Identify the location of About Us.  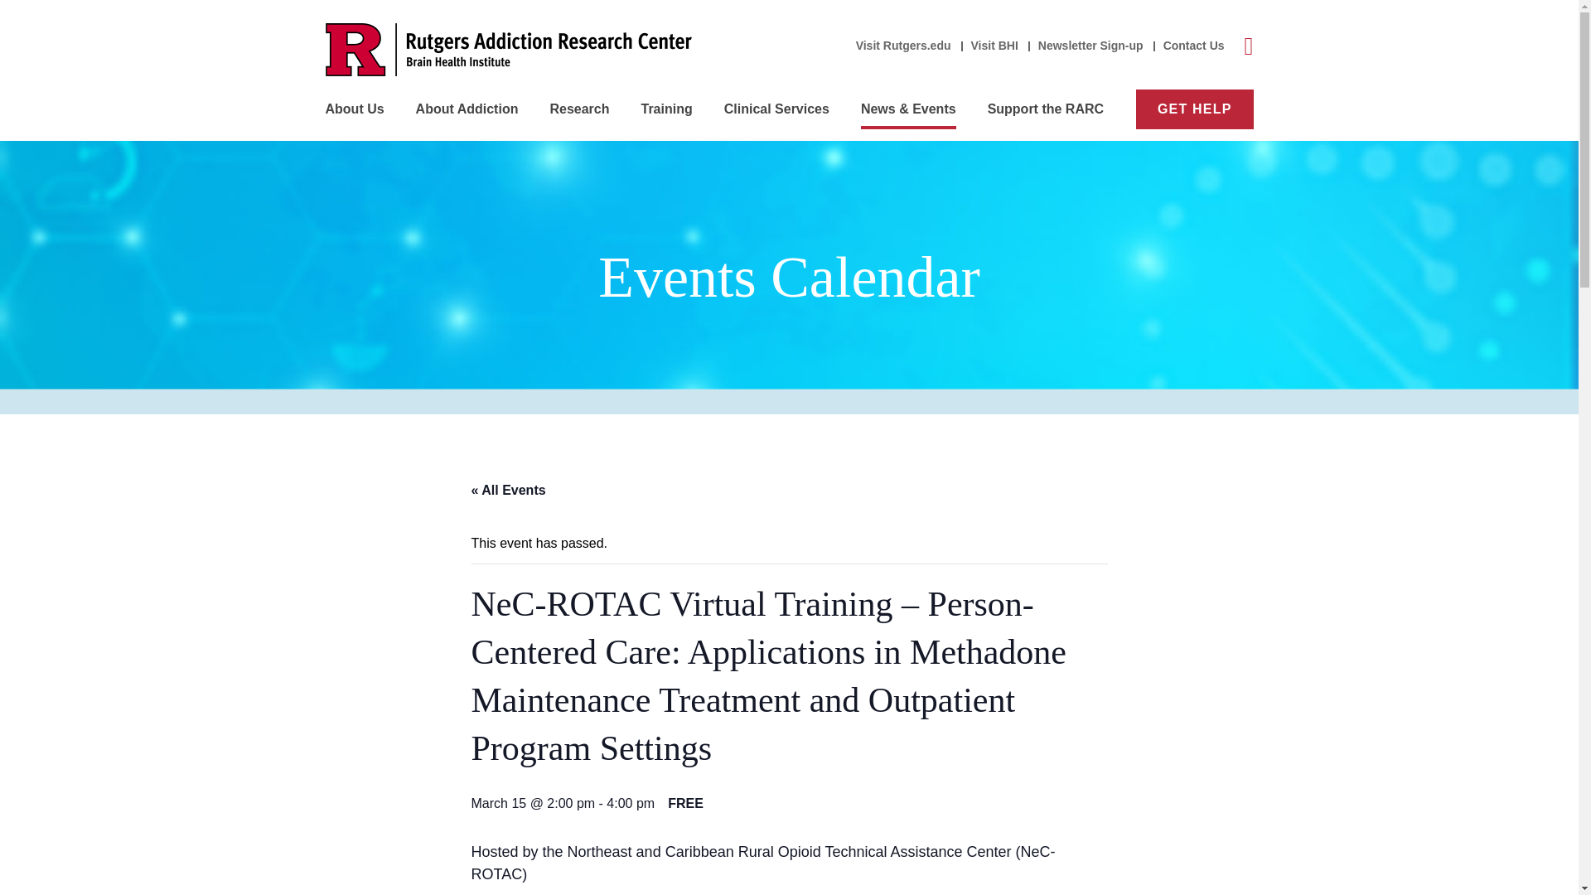
(353, 109).